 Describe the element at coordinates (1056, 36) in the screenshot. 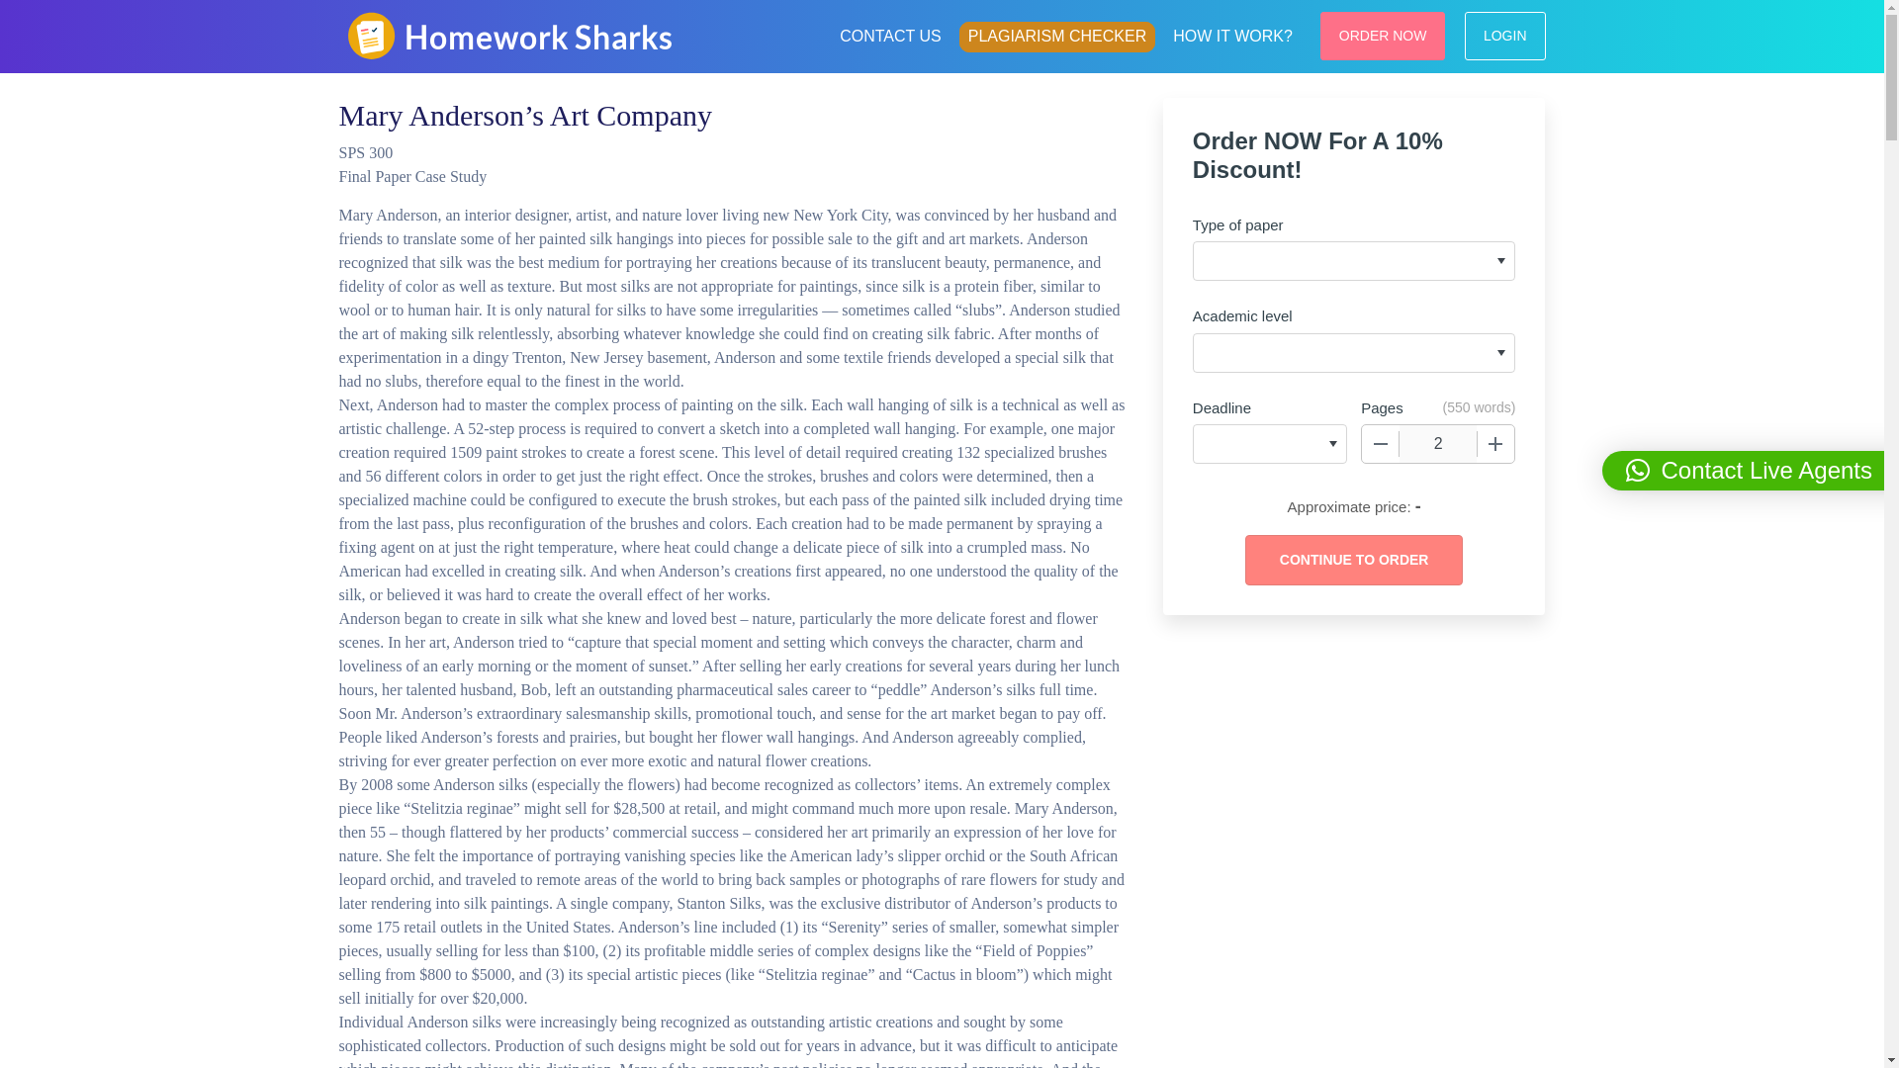

I see `PLAGIARISM CHECKER` at that location.